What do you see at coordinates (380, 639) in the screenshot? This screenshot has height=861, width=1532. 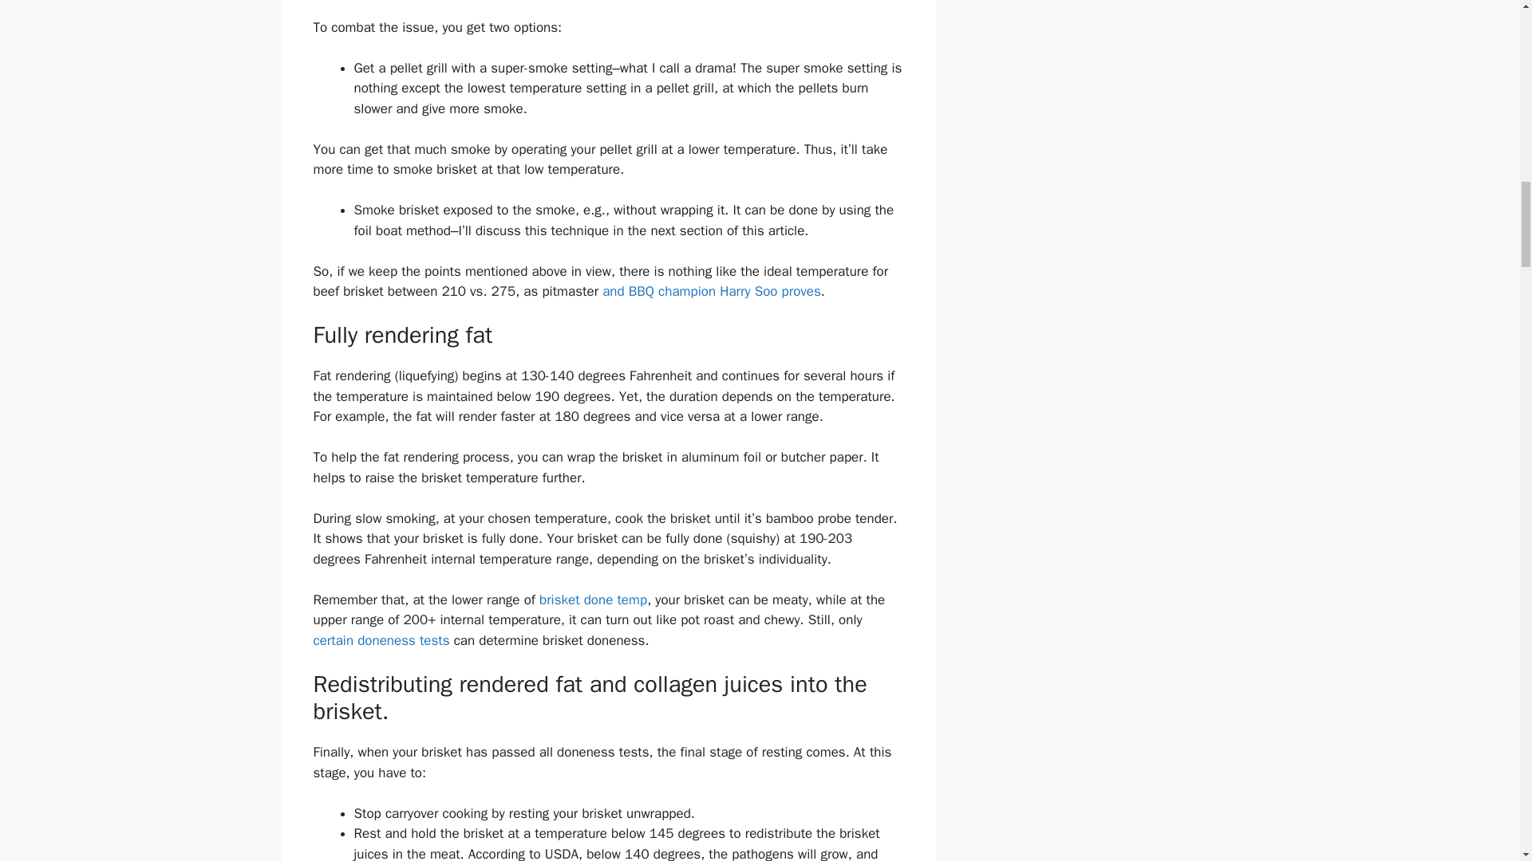 I see `certain doneness tests` at bounding box center [380, 639].